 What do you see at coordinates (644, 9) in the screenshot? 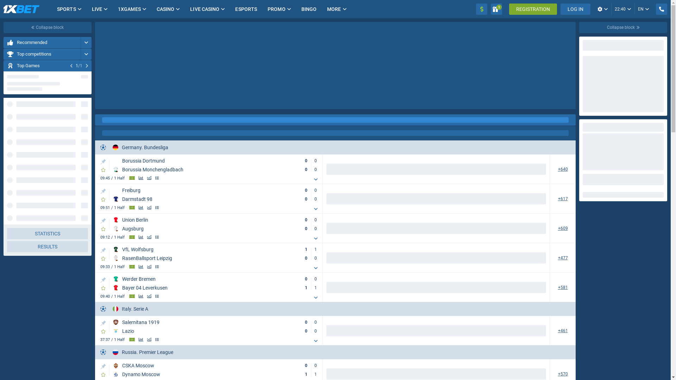
I see `EN` at bounding box center [644, 9].